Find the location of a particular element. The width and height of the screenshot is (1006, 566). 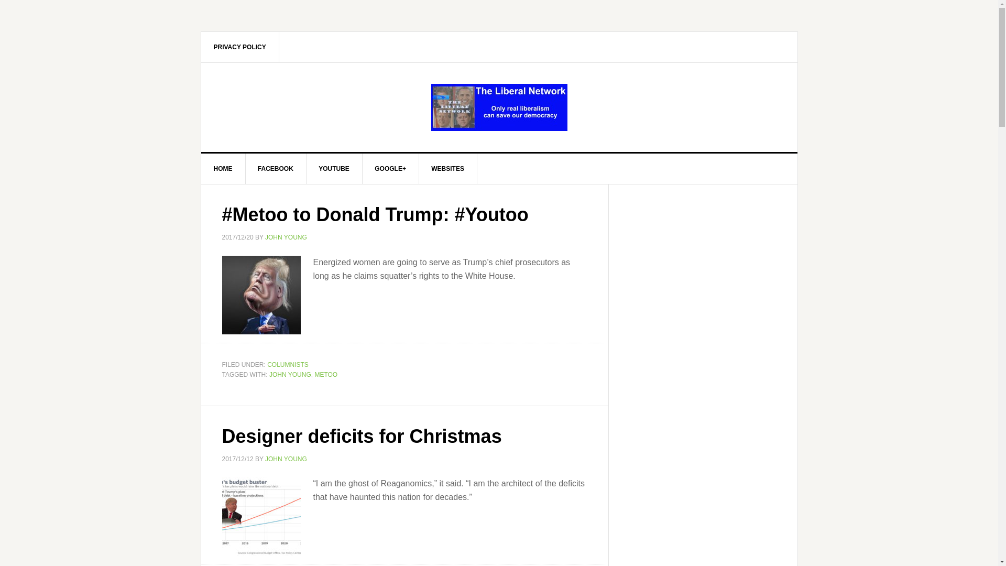

WEBSITES is located at coordinates (447, 169).